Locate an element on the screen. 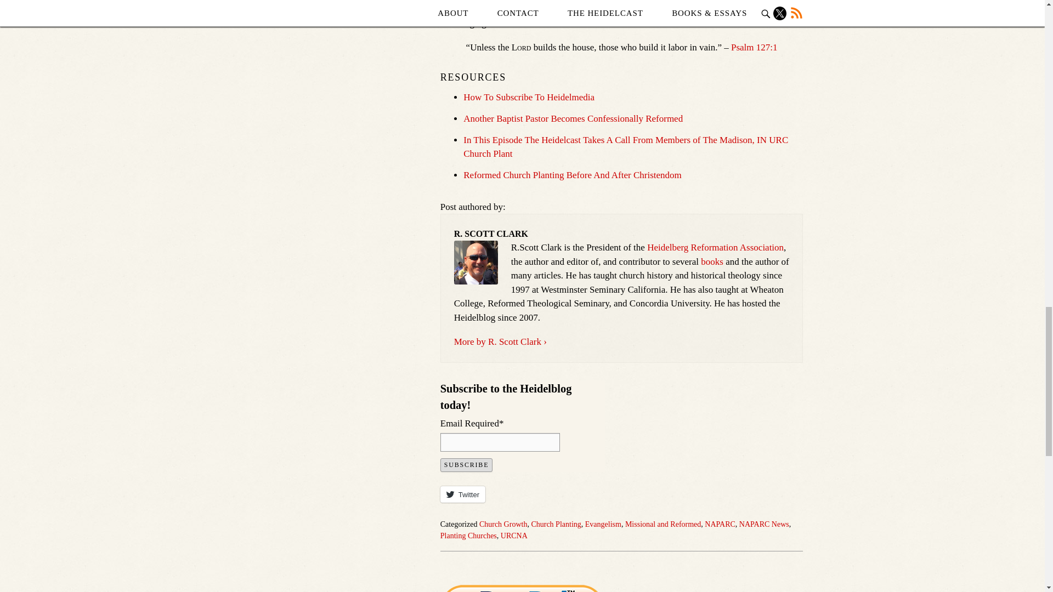 The width and height of the screenshot is (1053, 592). Psalm 127:1 is located at coordinates (754, 47).